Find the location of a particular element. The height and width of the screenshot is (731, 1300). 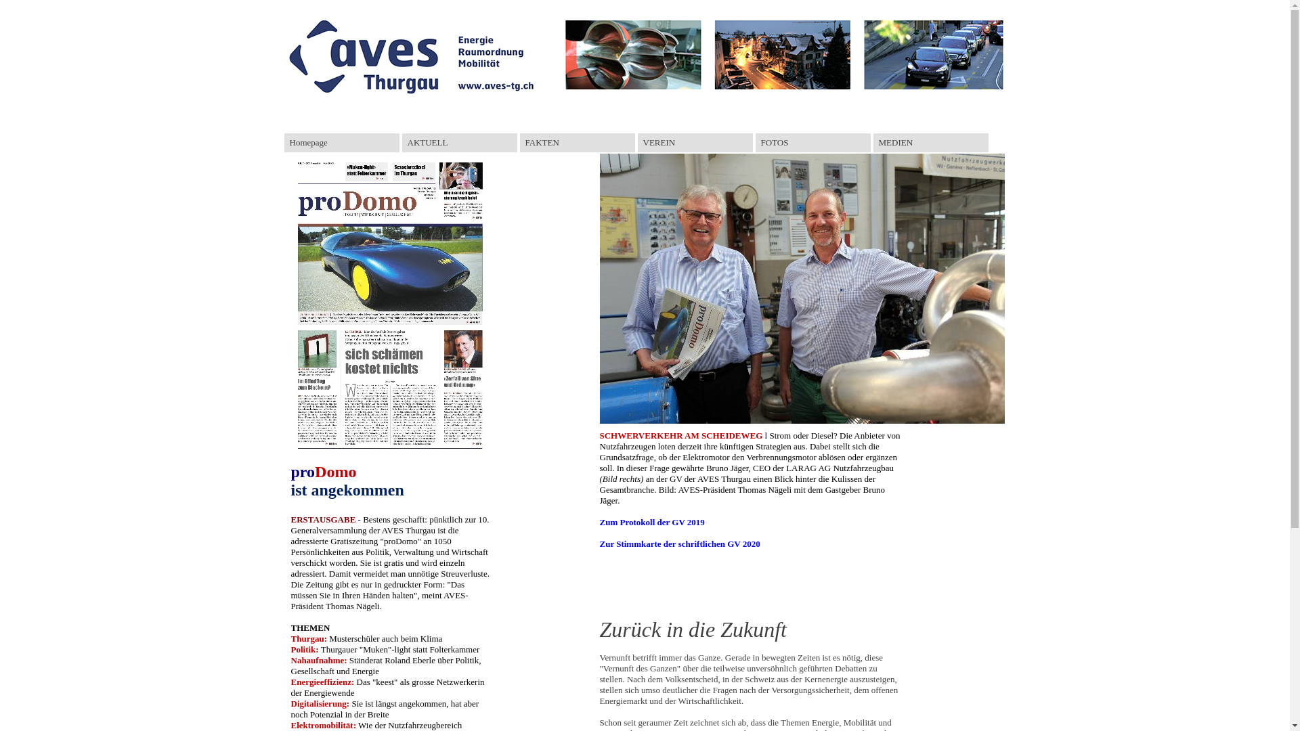

Zum Protokoll der GV 2019 is located at coordinates (653, 523).